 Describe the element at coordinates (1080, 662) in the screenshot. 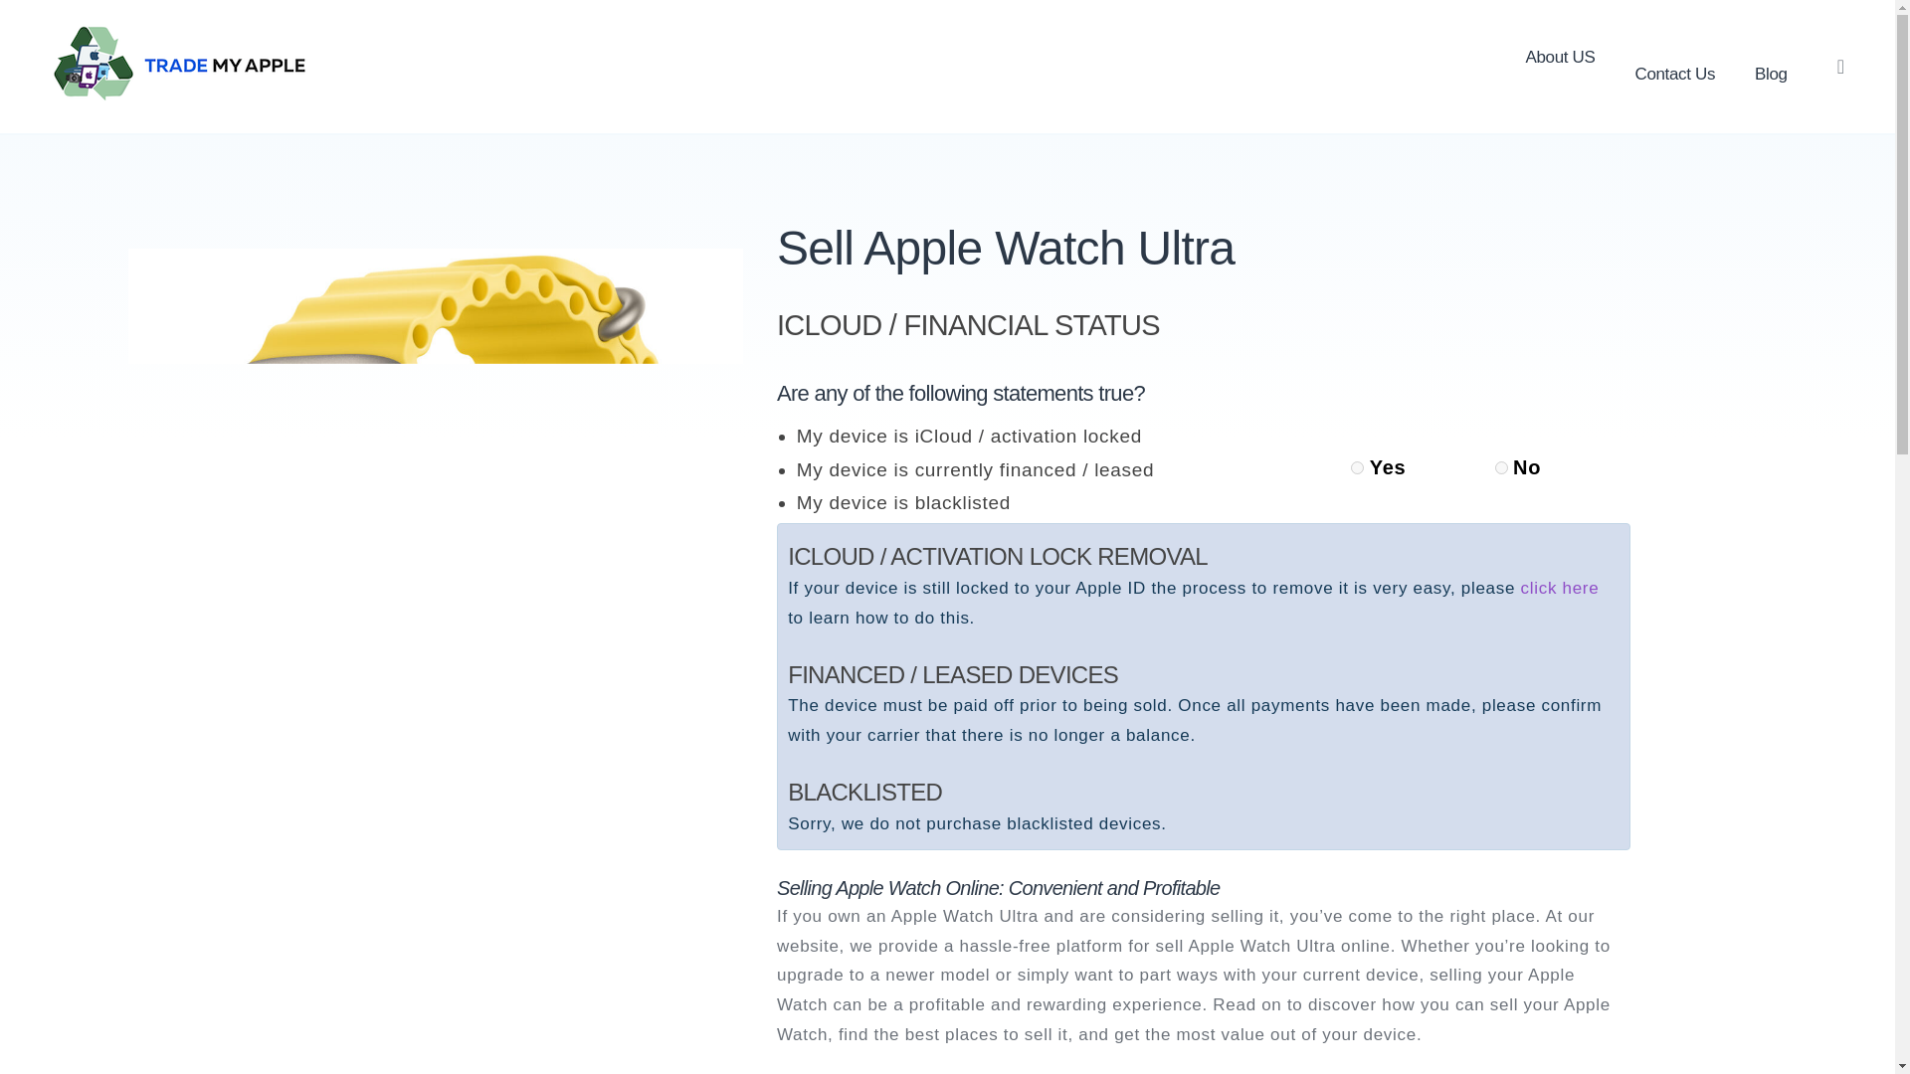

I see `Login` at that location.